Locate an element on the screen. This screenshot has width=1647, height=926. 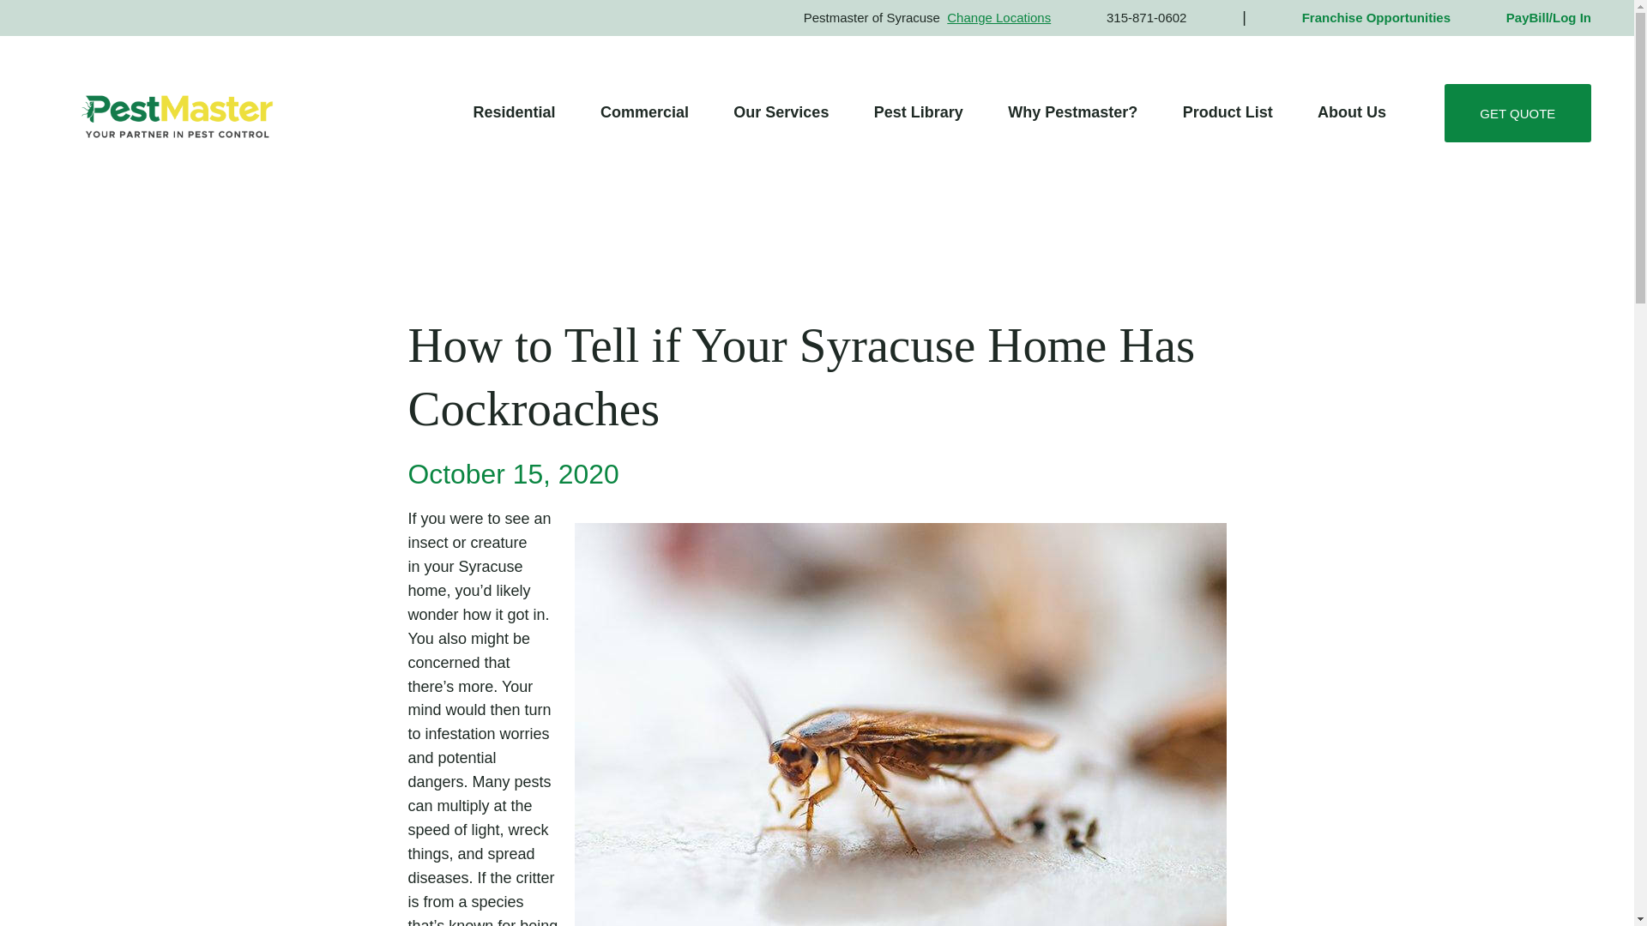
Commercial is located at coordinates (643, 112).